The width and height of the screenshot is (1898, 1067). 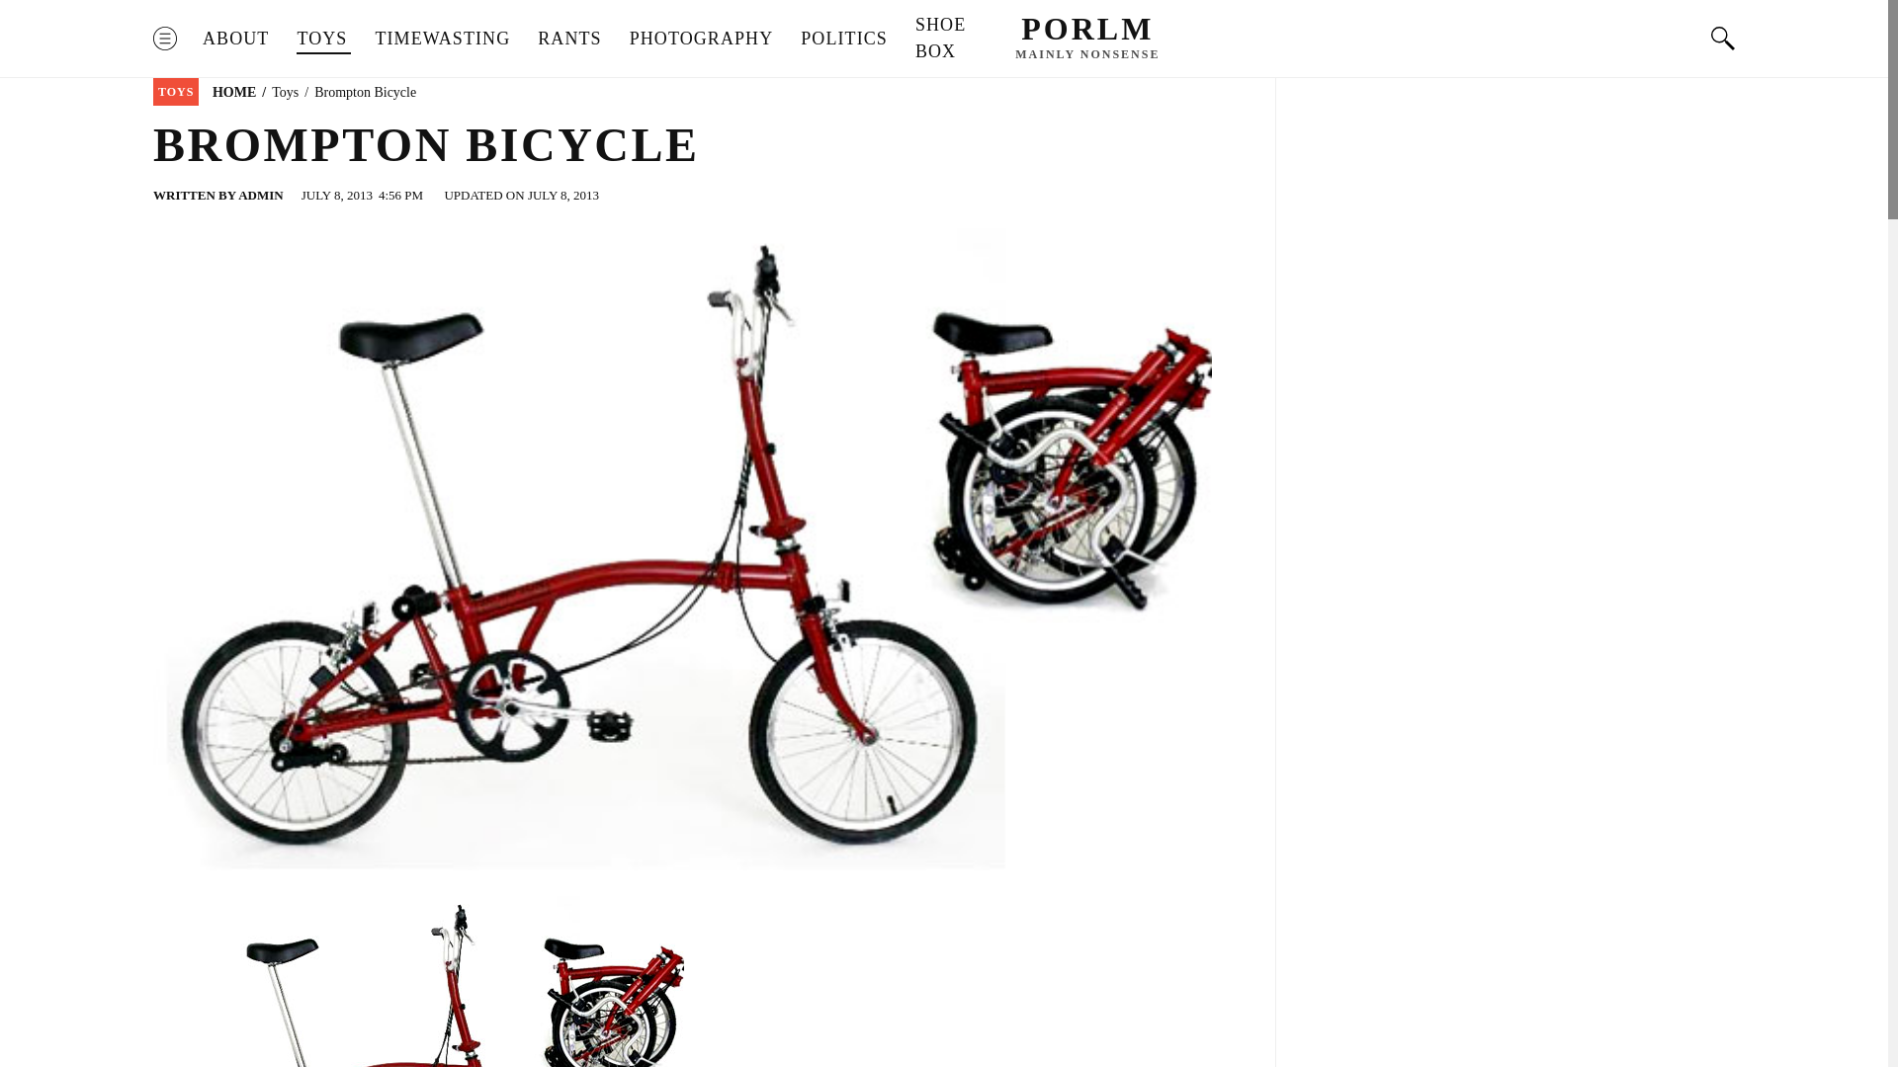 What do you see at coordinates (321, 38) in the screenshot?
I see `TOYS` at bounding box center [321, 38].